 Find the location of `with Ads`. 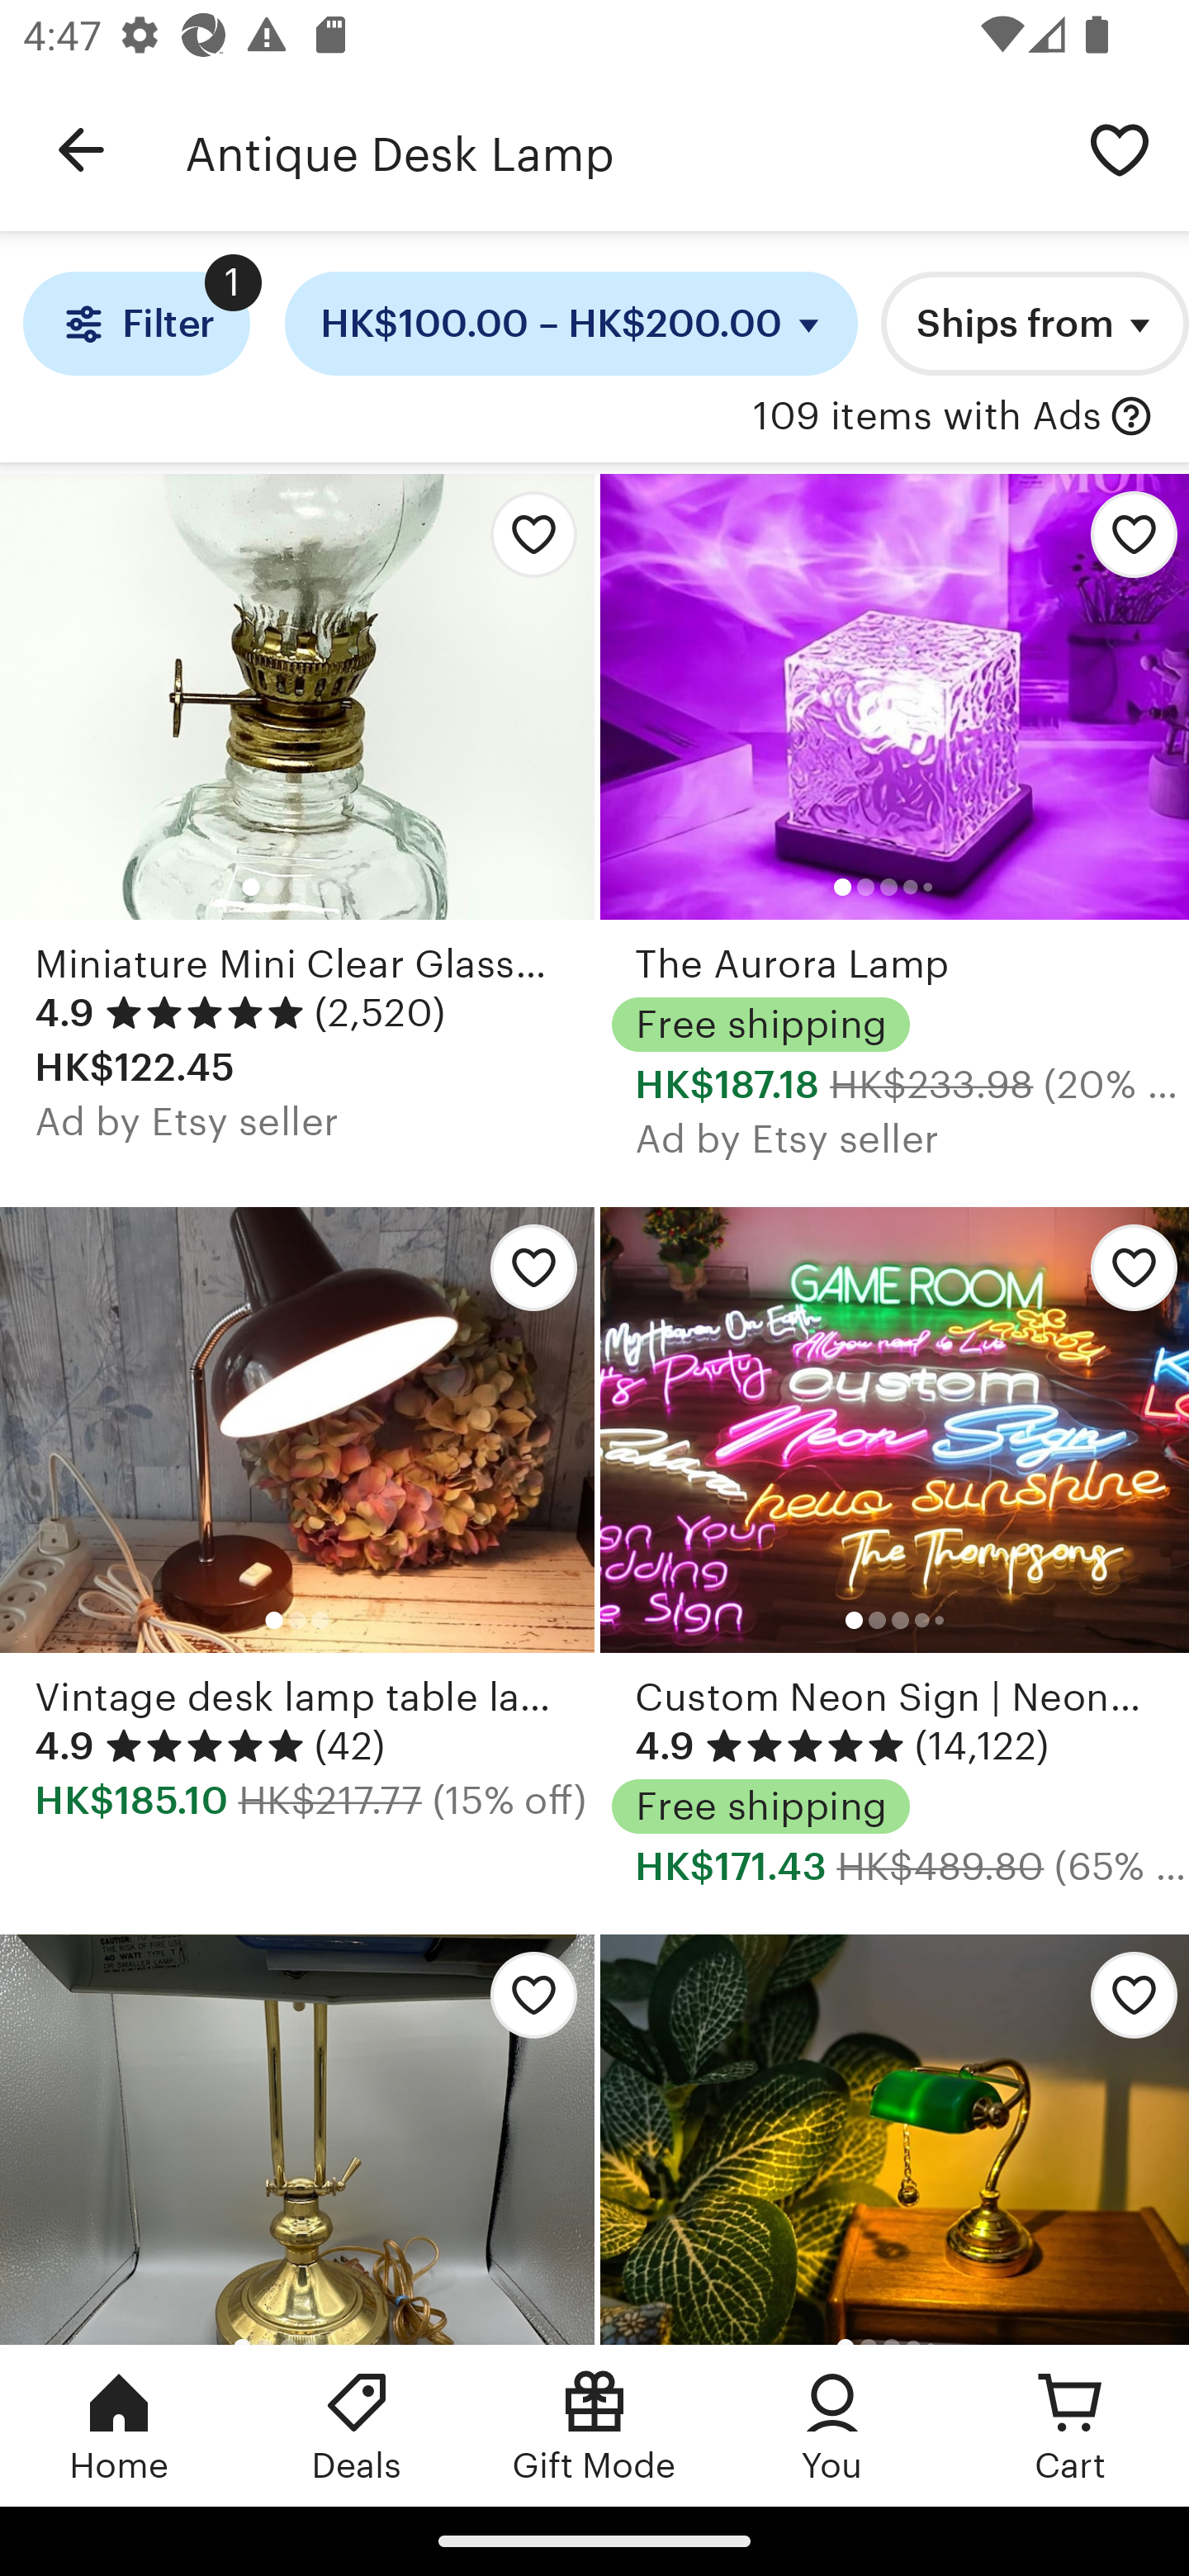

with Ads is located at coordinates (1131, 417).